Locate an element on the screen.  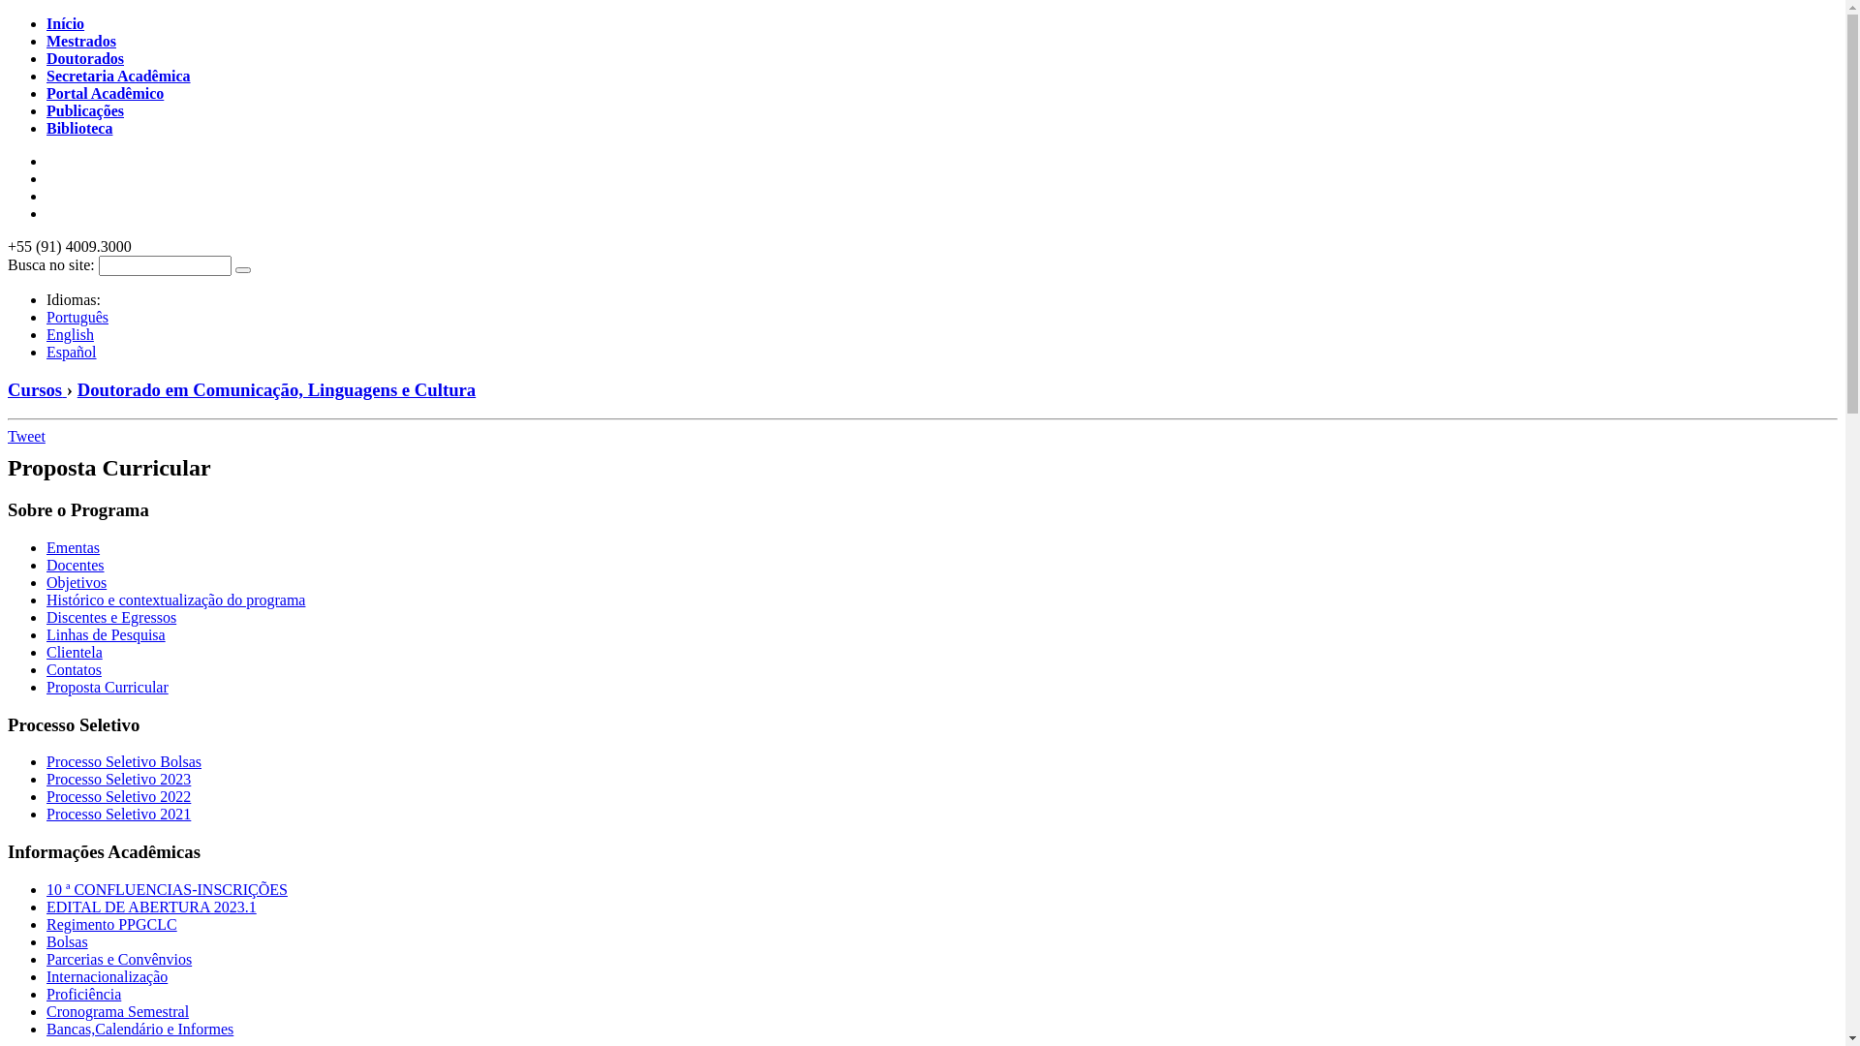
Discentes e Egressos is located at coordinates (111, 618).